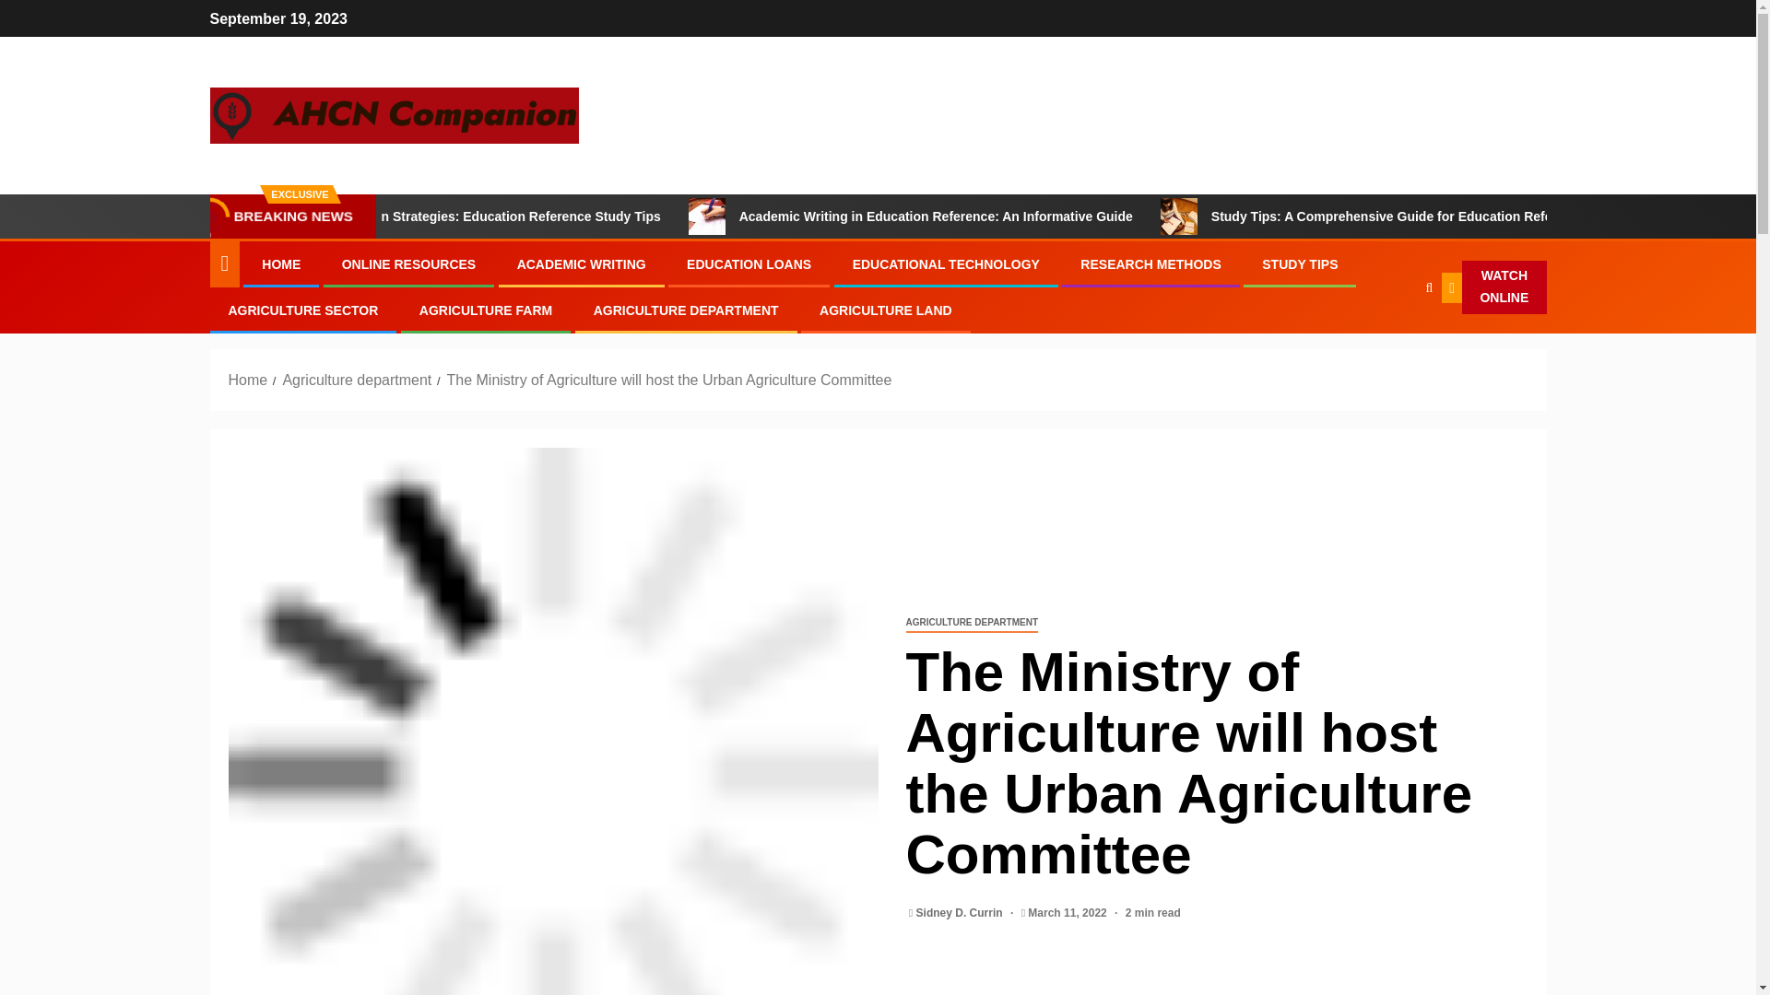 Image resolution: width=1770 pixels, height=995 pixels. Describe the element at coordinates (356, 380) in the screenshot. I see `Agriculture department` at that location.